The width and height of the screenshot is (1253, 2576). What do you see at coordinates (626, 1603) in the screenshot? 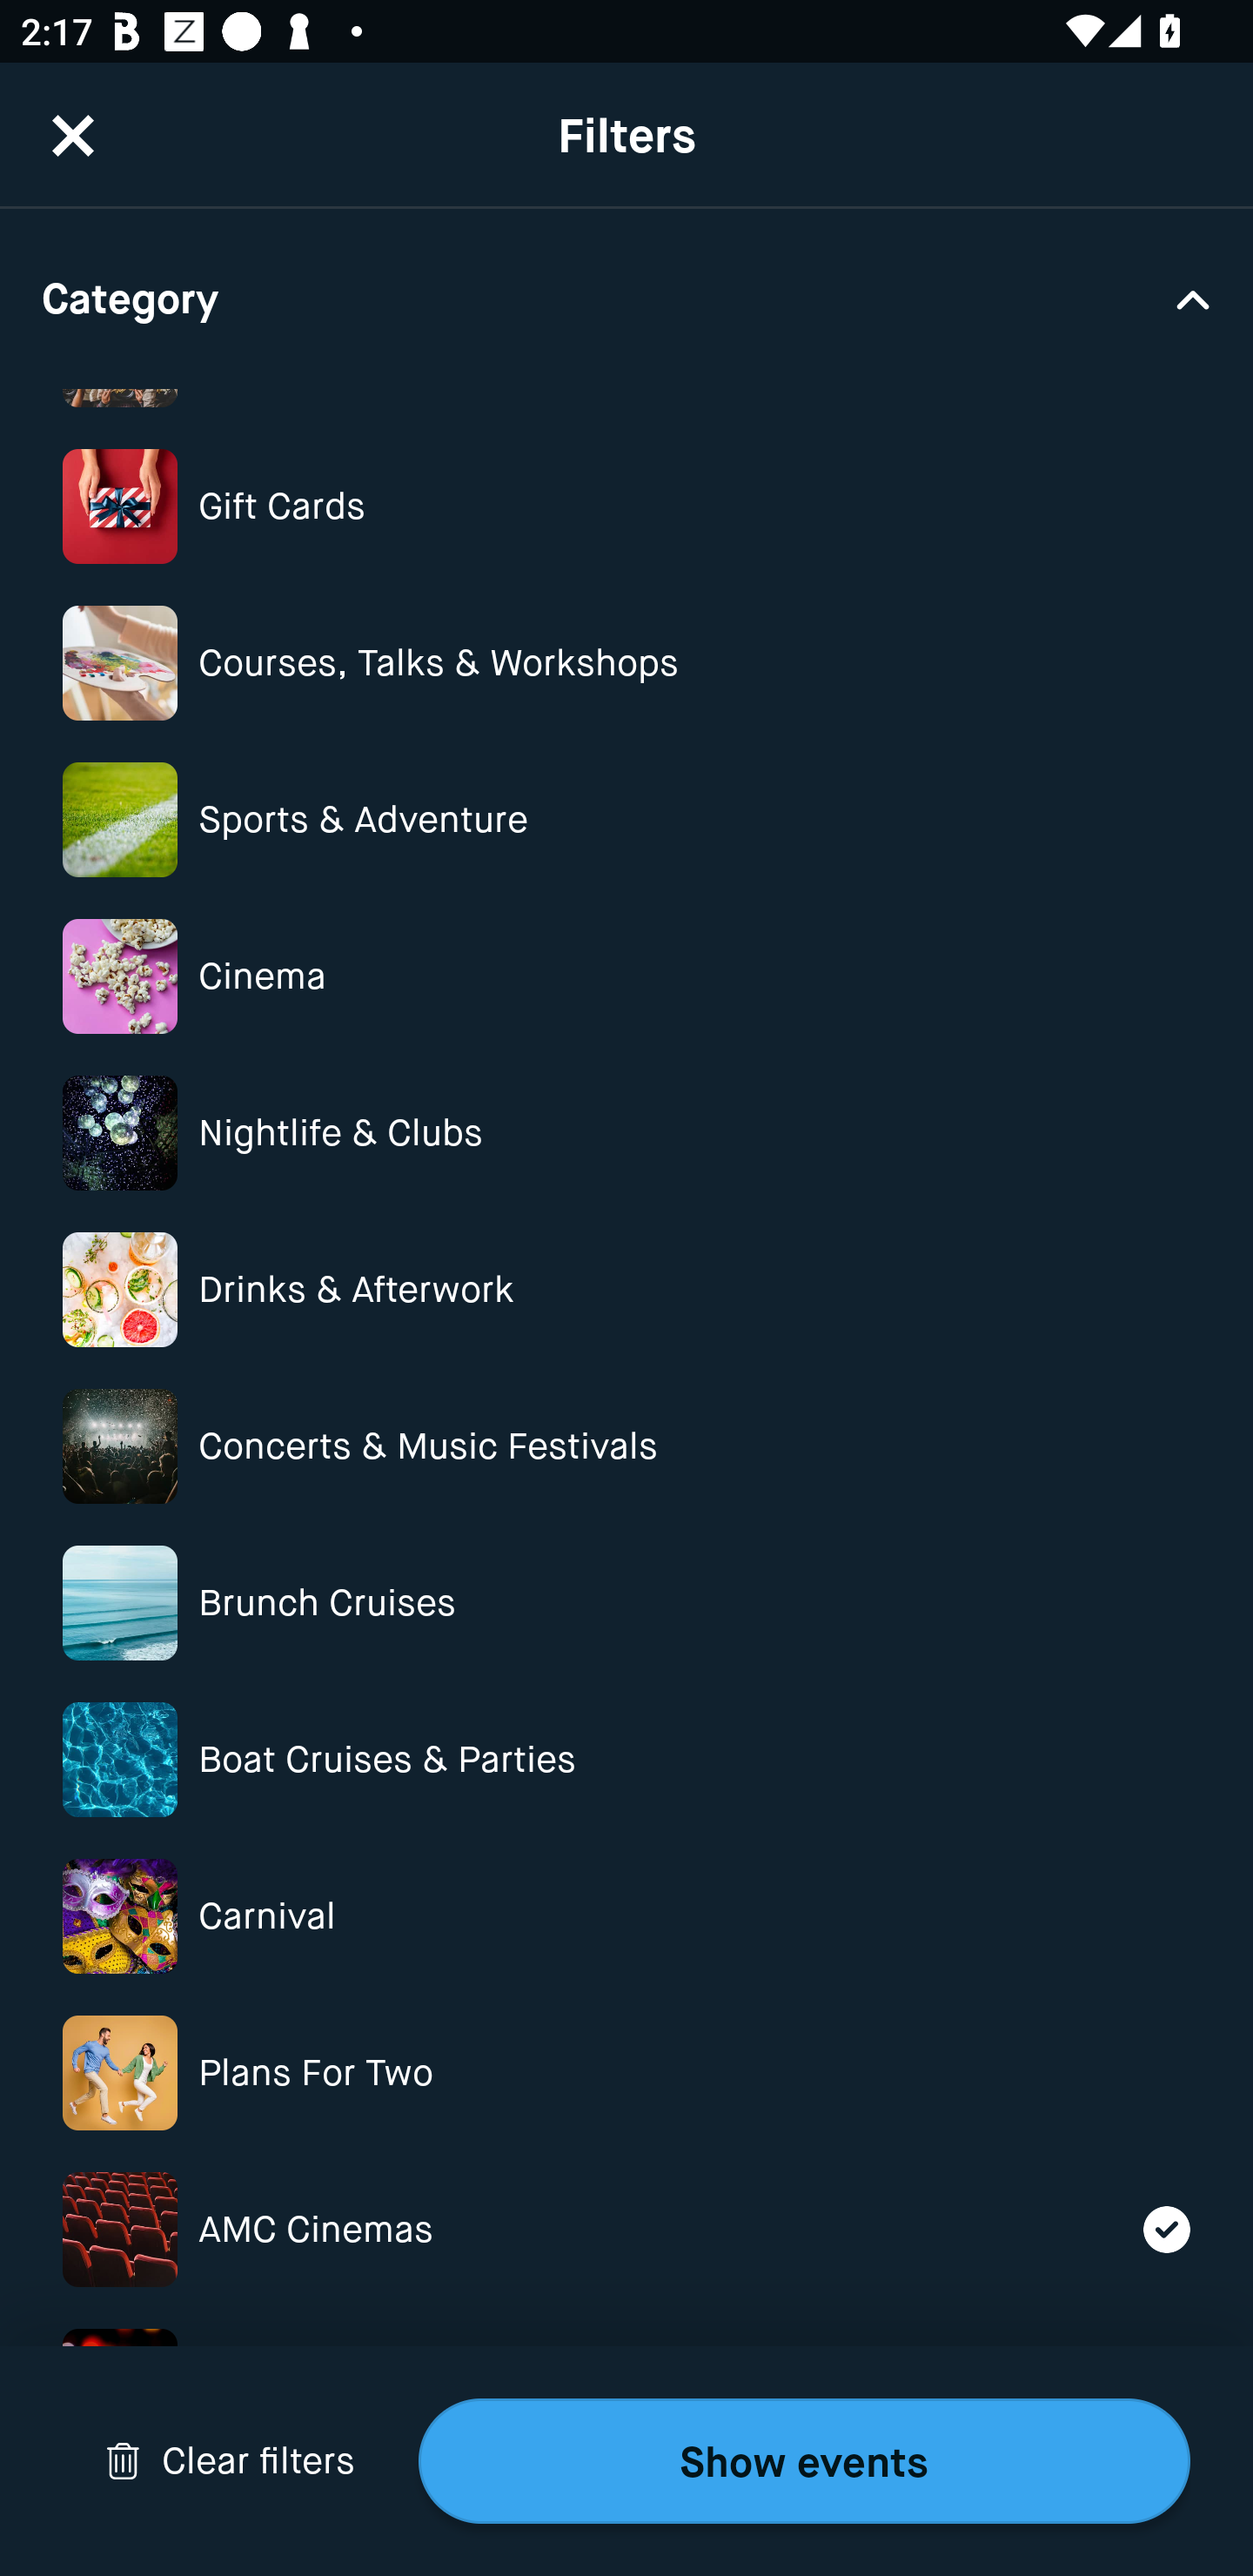
I see `Category Image Brunch Cruises` at bounding box center [626, 1603].